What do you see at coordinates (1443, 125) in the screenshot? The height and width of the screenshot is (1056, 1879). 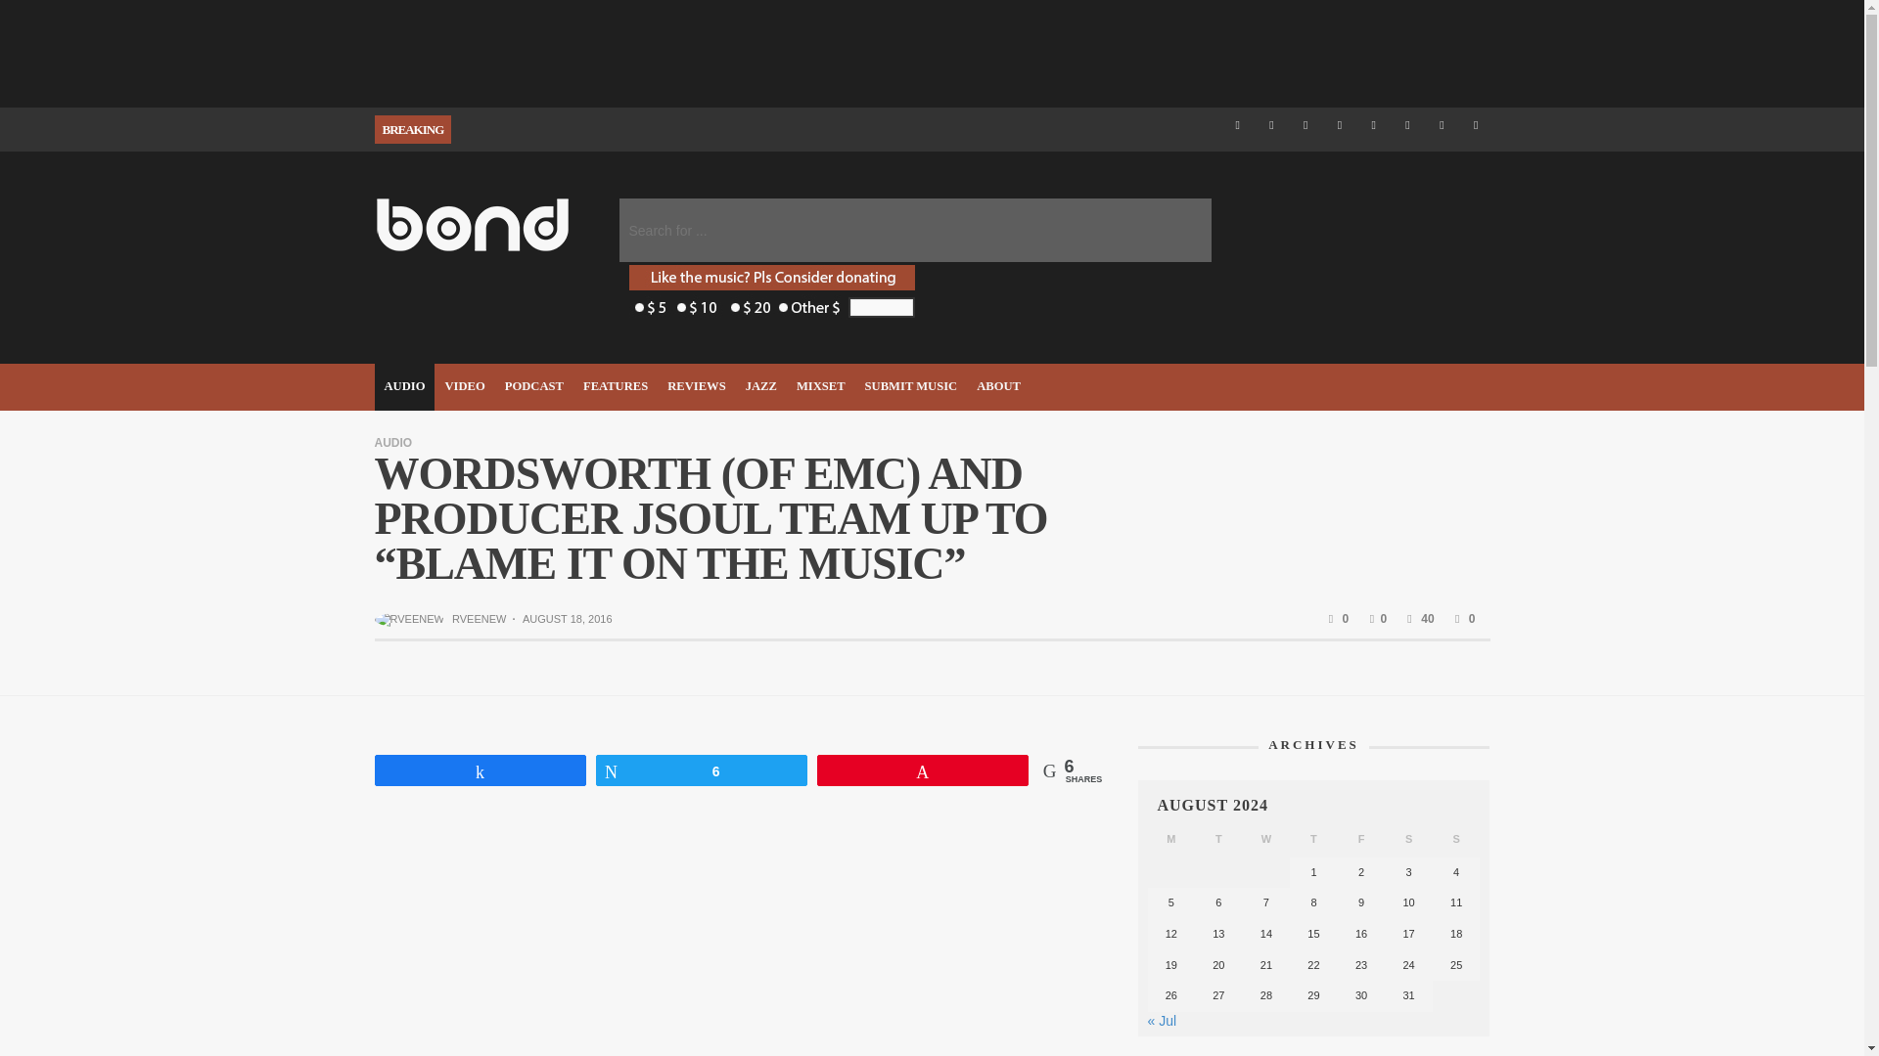 I see `Twitter` at bounding box center [1443, 125].